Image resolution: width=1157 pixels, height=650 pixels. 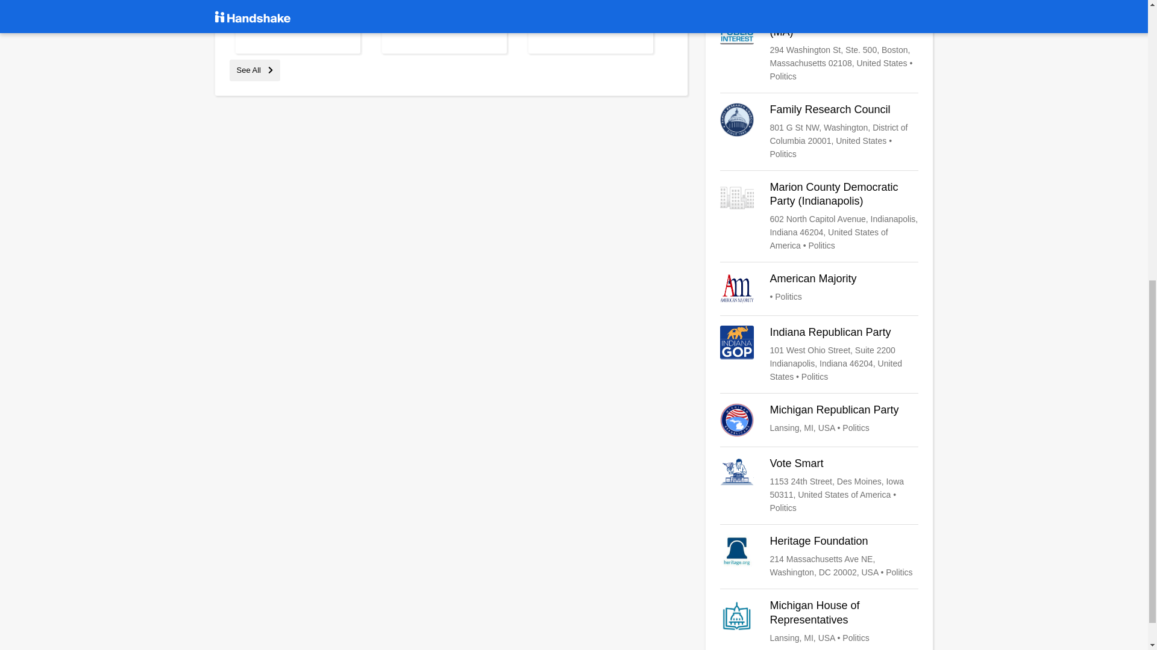 What do you see at coordinates (819, 354) in the screenshot?
I see `Indiana Republican Party` at bounding box center [819, 354].